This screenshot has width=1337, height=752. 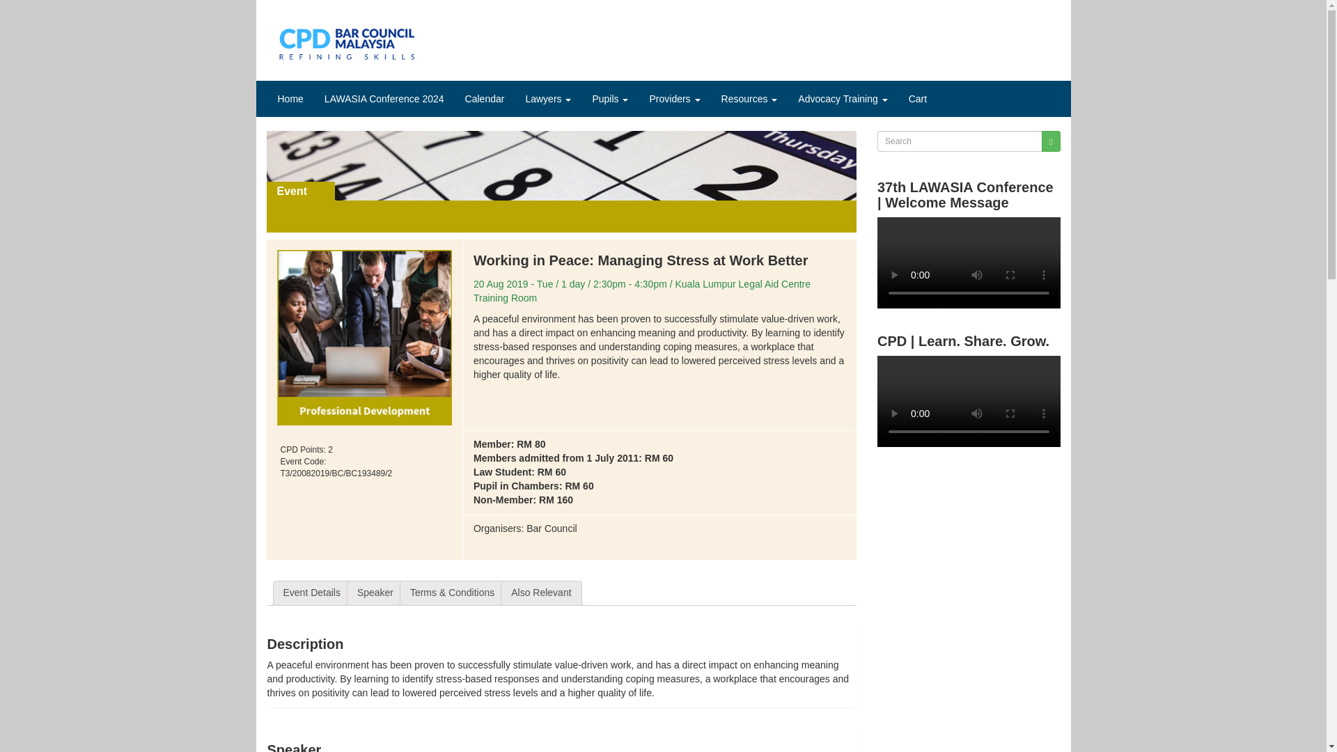 What do you see at coordinates (674, 99) in the screenshot?
I see `Providers` at bounding box center [674, 99].